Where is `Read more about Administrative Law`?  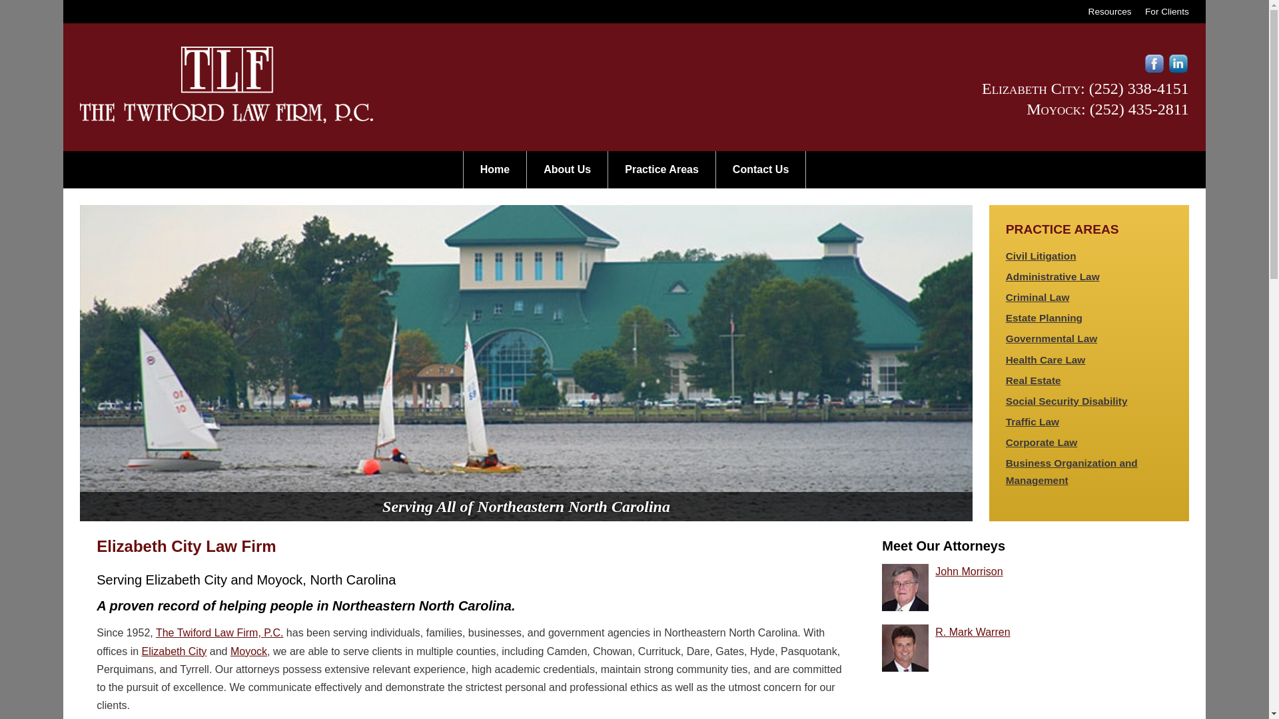
Read more about Administrative Law is located at coordinates (1053, 277).